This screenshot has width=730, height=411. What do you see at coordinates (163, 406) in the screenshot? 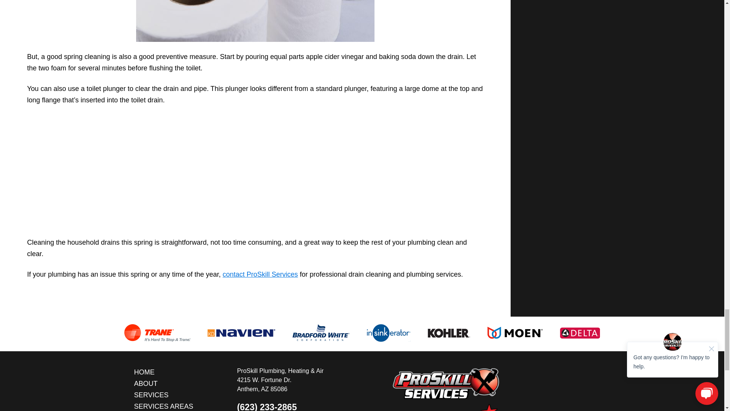
I see `SERVICES AREAS` at bounding box center [163, 406].